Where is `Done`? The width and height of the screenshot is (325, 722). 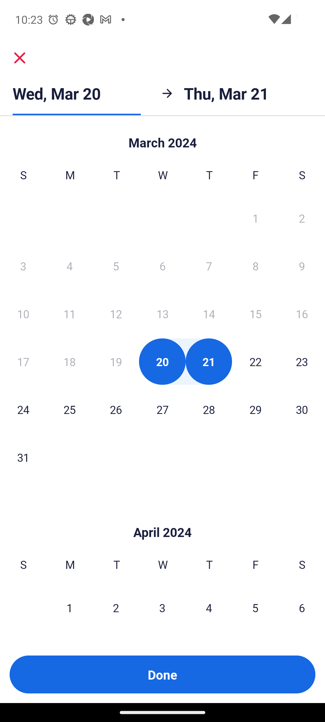
Done is located at coordinates (162, 674).